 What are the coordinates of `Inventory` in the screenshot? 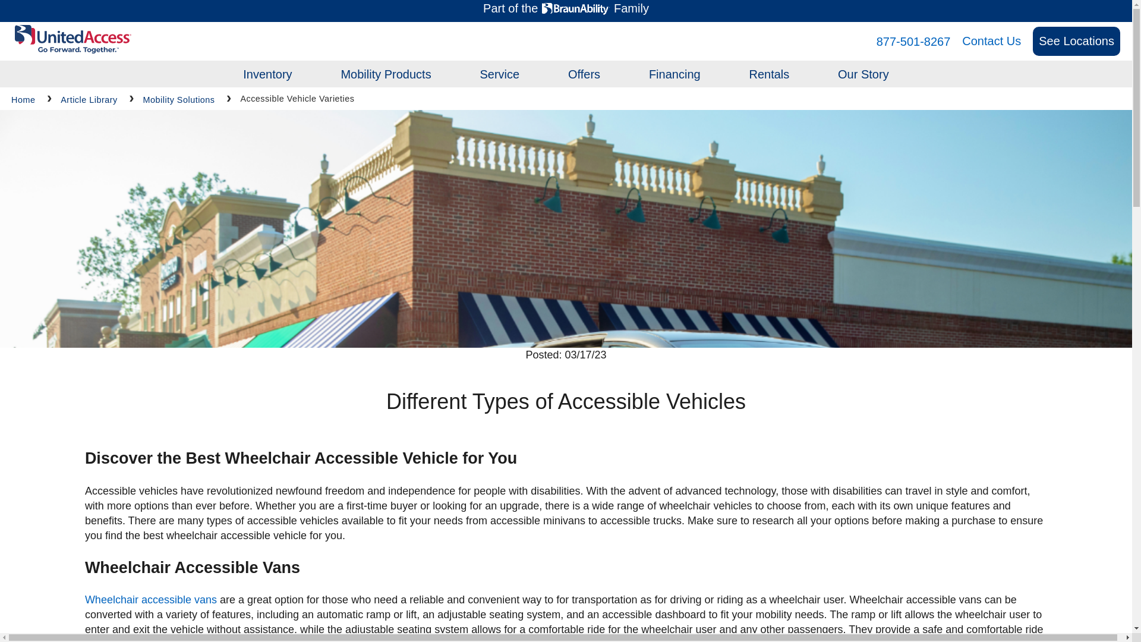 It's located at (267, 74).